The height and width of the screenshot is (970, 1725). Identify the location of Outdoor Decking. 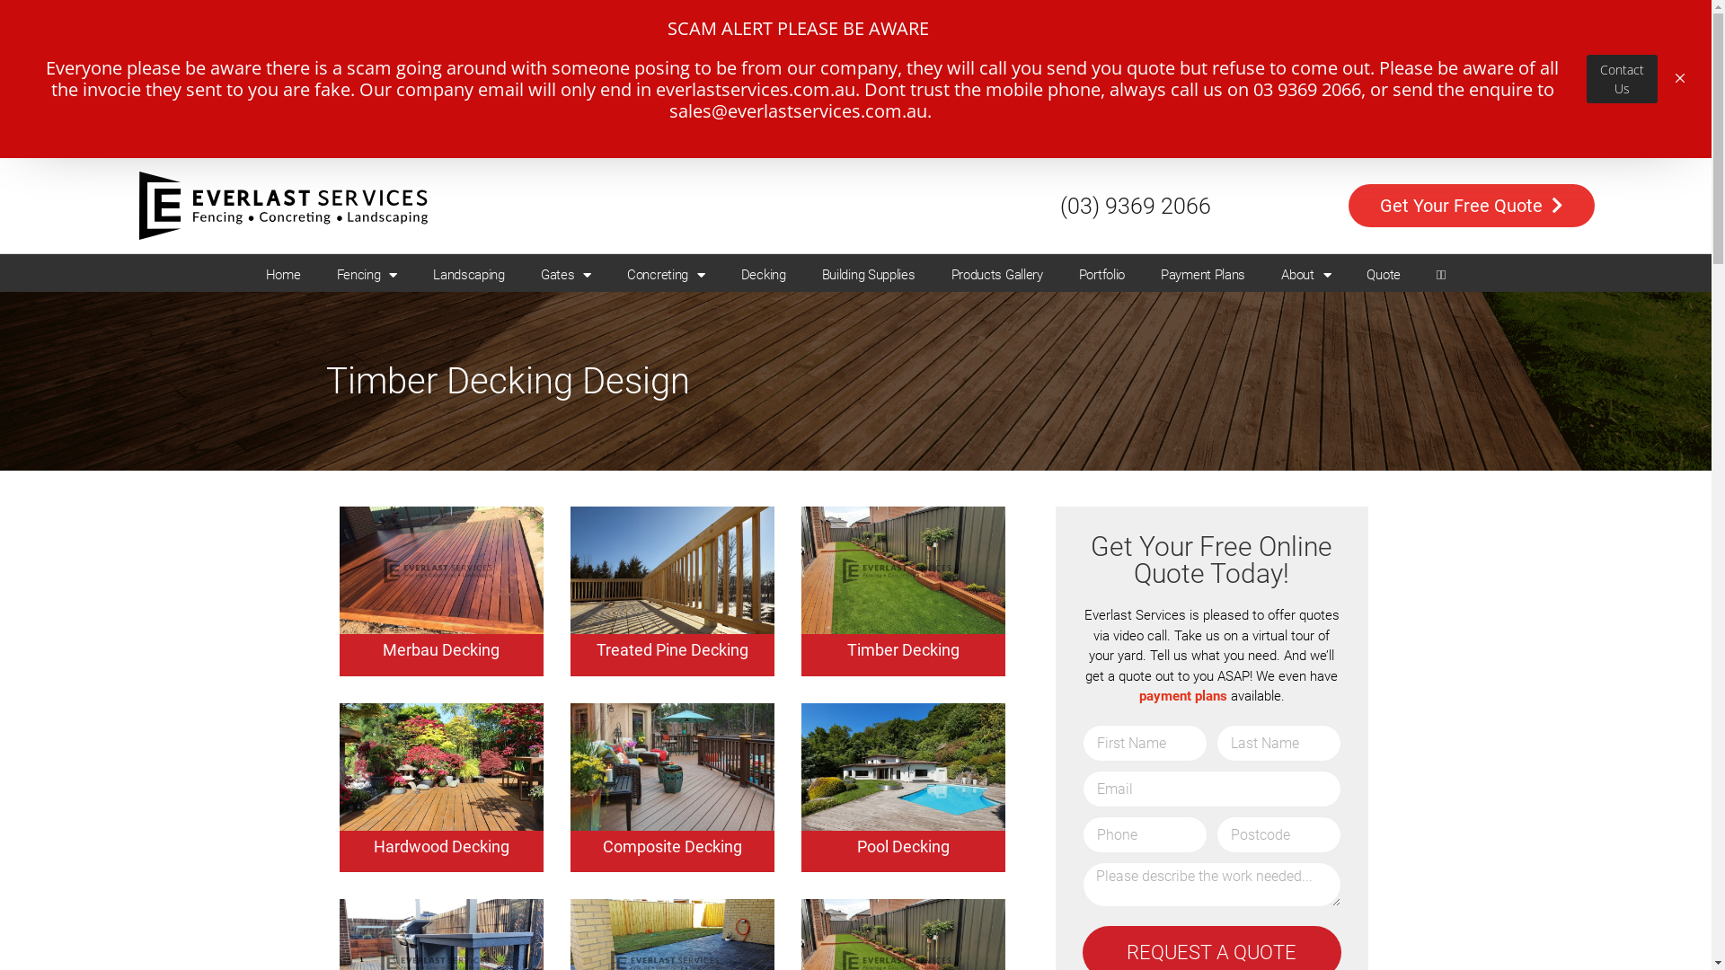
(441, 884).